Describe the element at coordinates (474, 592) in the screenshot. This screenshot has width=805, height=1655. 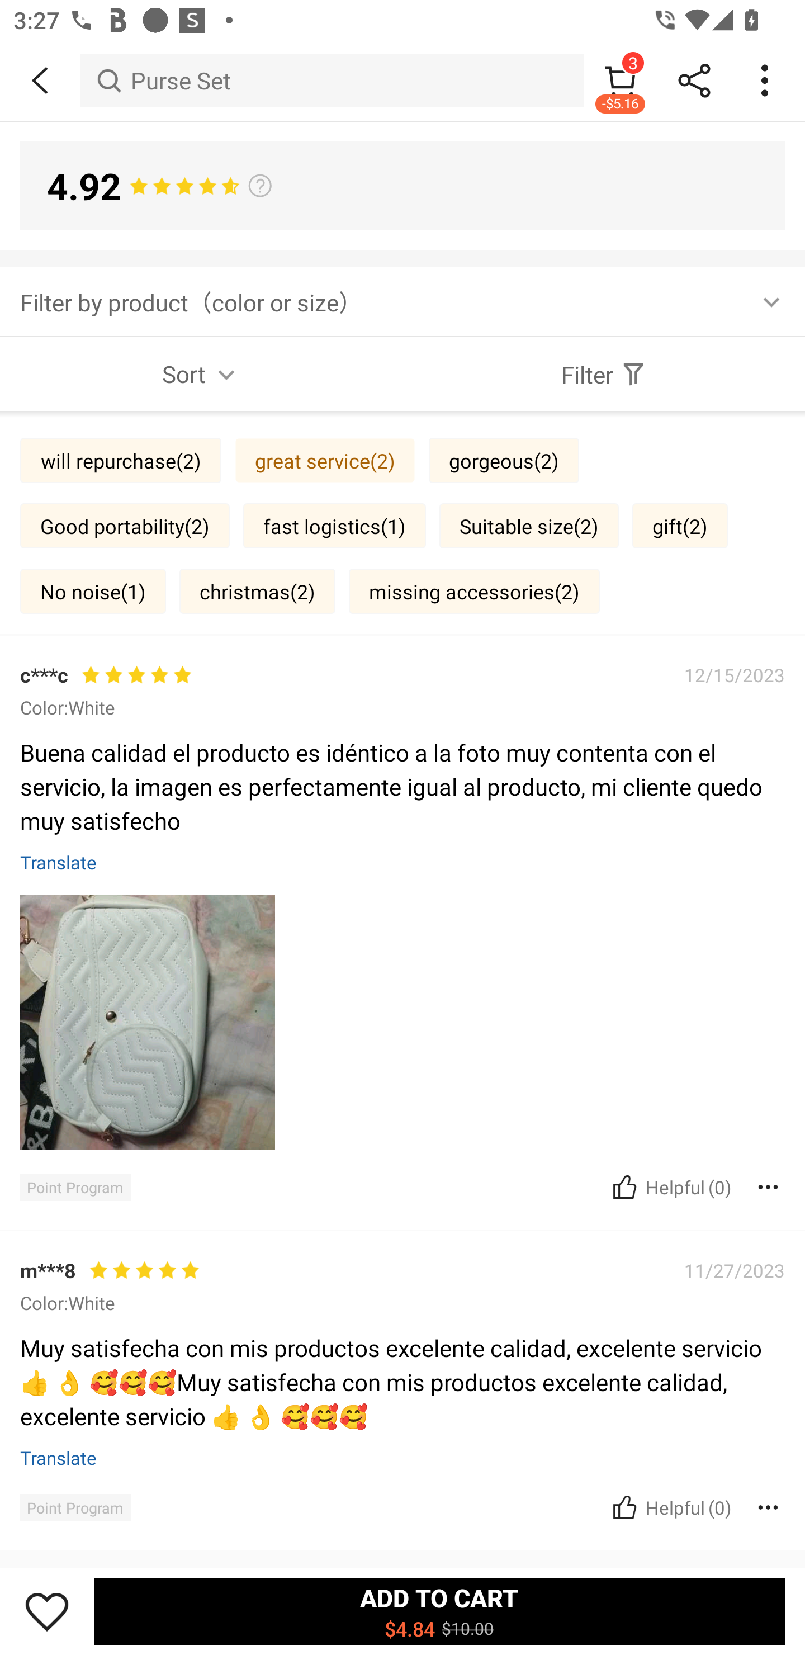
I see `missing accessories(2)` at that location.